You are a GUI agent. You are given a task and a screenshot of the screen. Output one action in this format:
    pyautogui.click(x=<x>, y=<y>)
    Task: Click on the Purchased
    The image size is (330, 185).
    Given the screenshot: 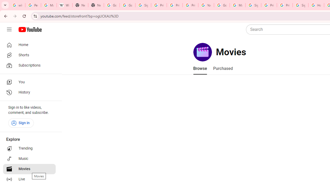 What is the action you would take?
    pyautogui.click(x=223, y=68)
    